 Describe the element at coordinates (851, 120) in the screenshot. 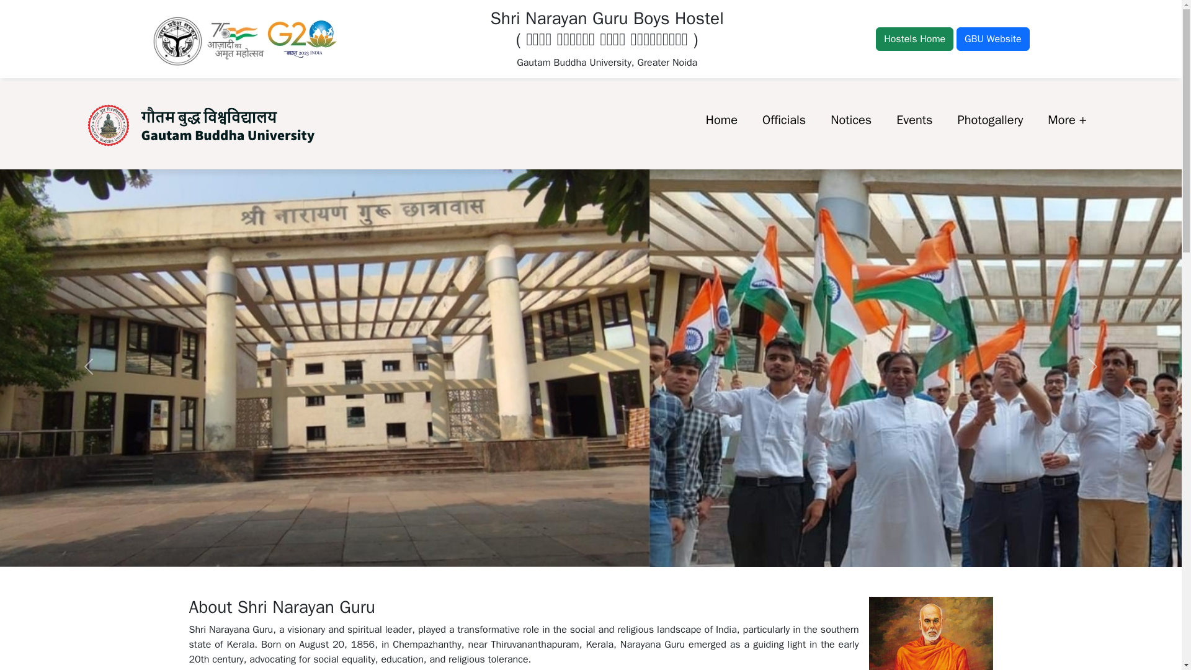

I see `Notices` at that location.